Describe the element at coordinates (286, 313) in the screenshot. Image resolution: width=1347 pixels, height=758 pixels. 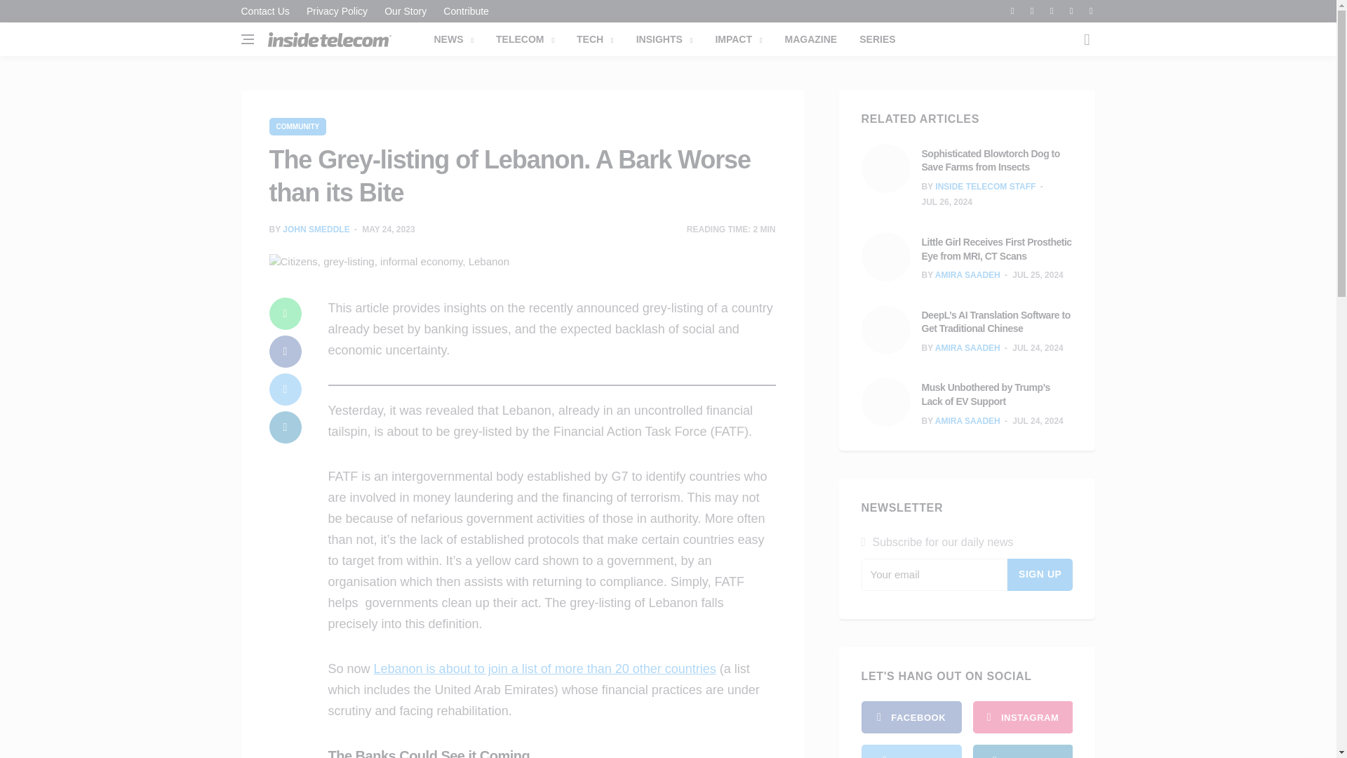
I see `whatsapp` at that location.